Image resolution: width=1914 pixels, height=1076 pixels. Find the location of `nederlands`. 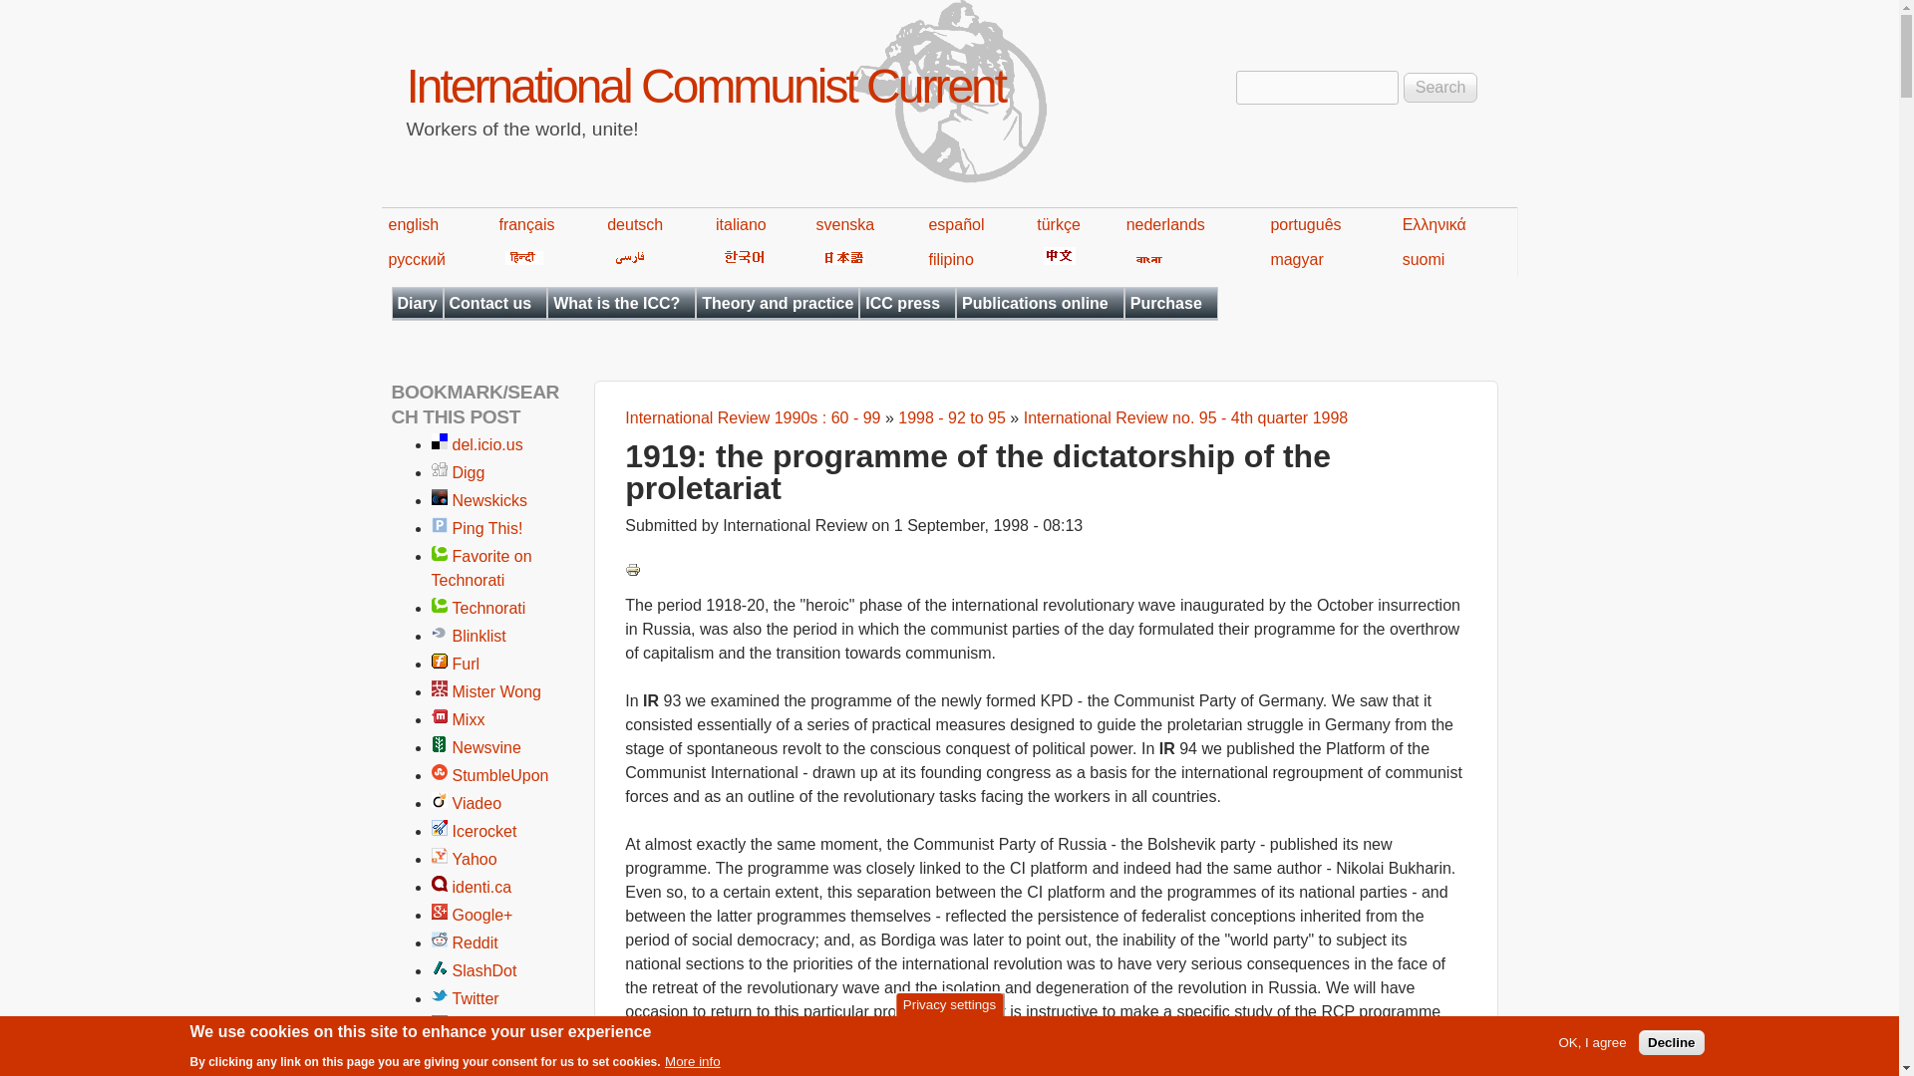

nederlands is located at coordinates (1166, 225).